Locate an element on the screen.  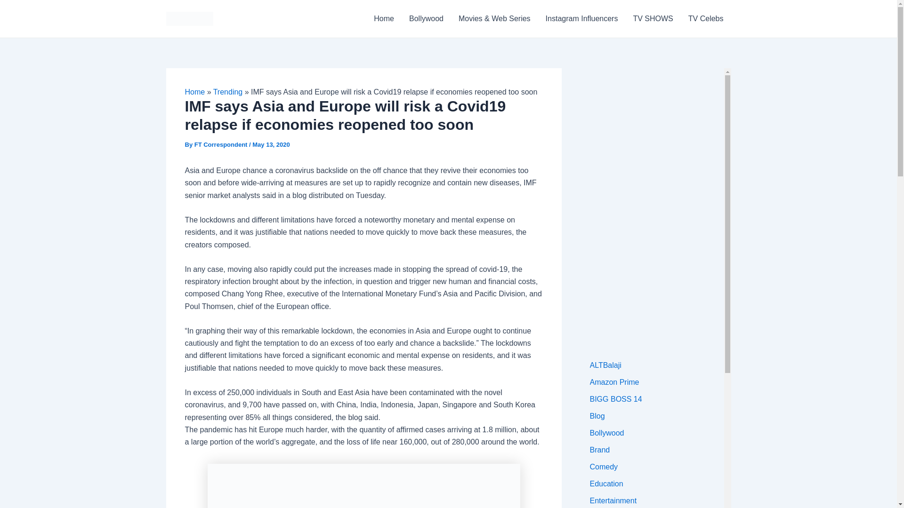
Home is located at coordinates (194, 92).